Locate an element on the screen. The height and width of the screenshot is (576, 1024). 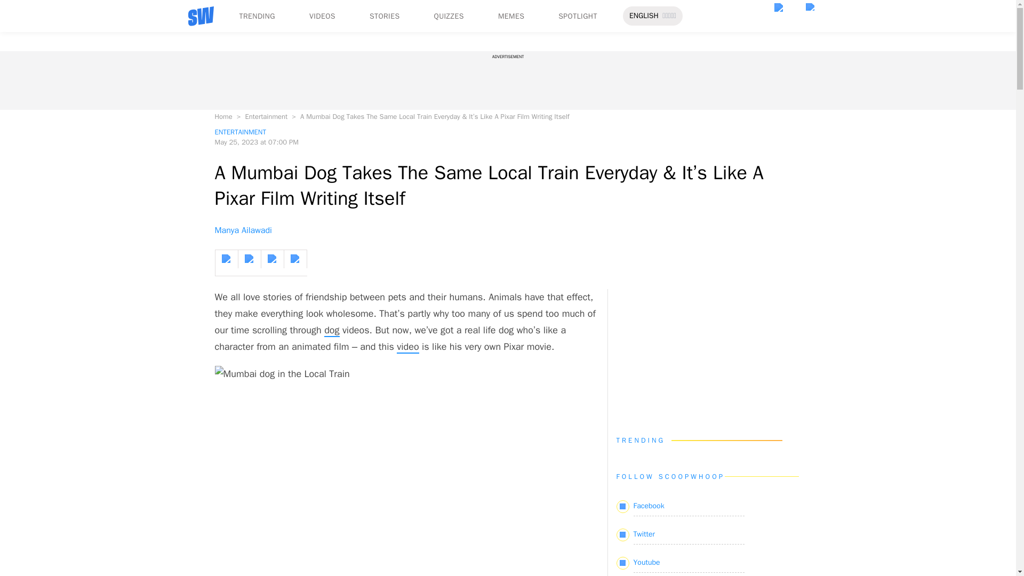
Travel is located at coordinates (36, 30).